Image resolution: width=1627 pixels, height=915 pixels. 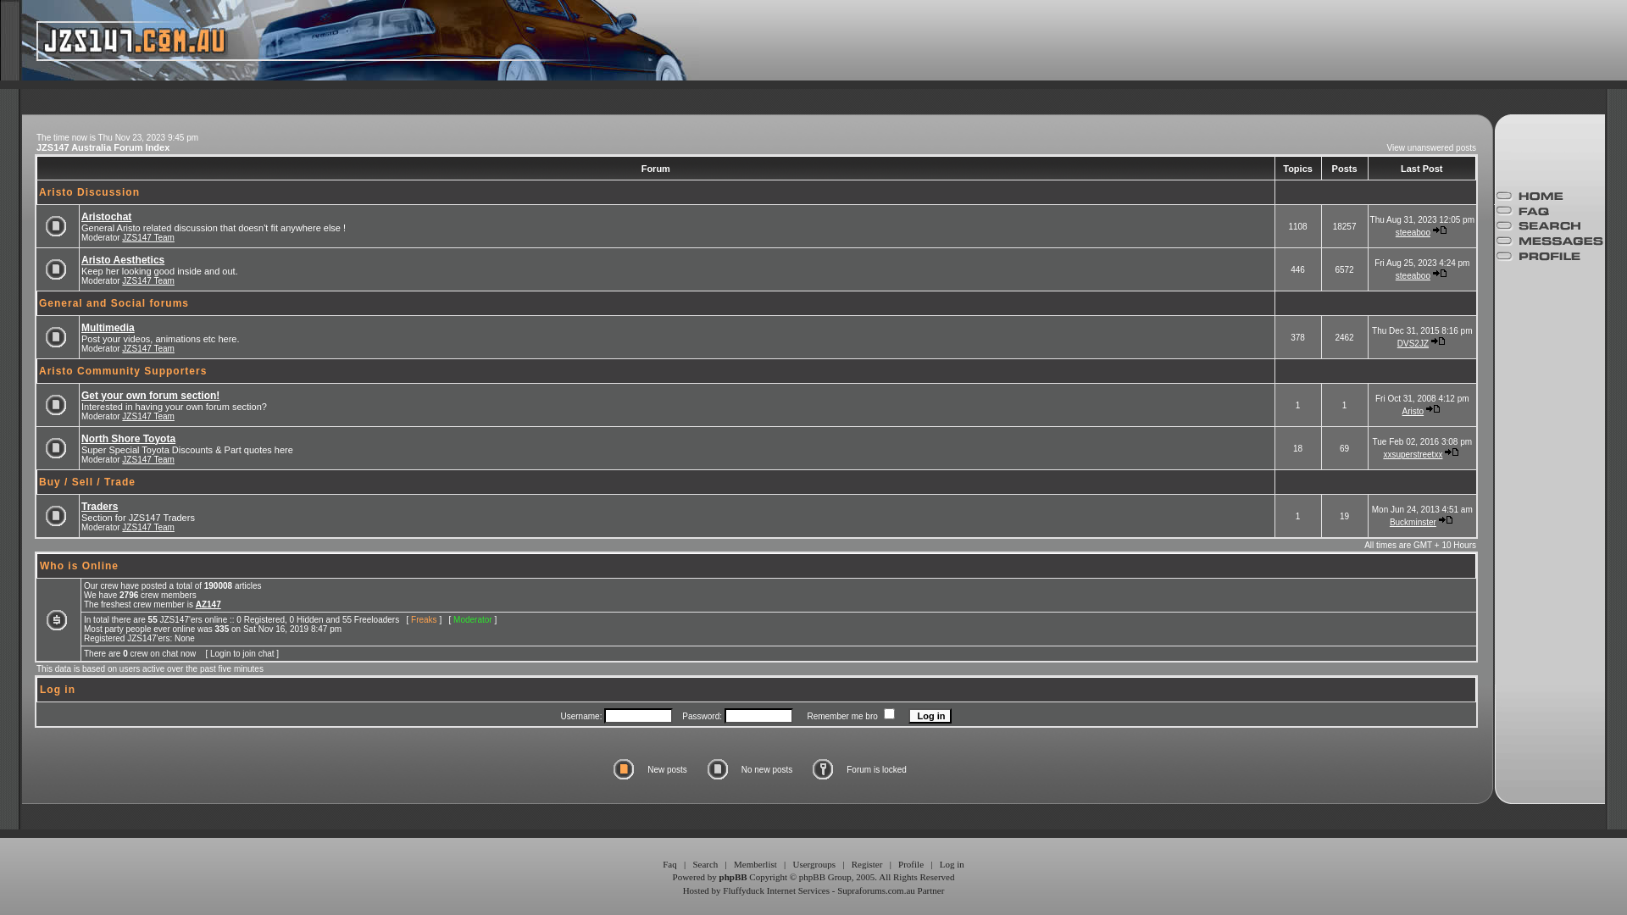 I want to click on View latest post, so click(x=1439, y=341).